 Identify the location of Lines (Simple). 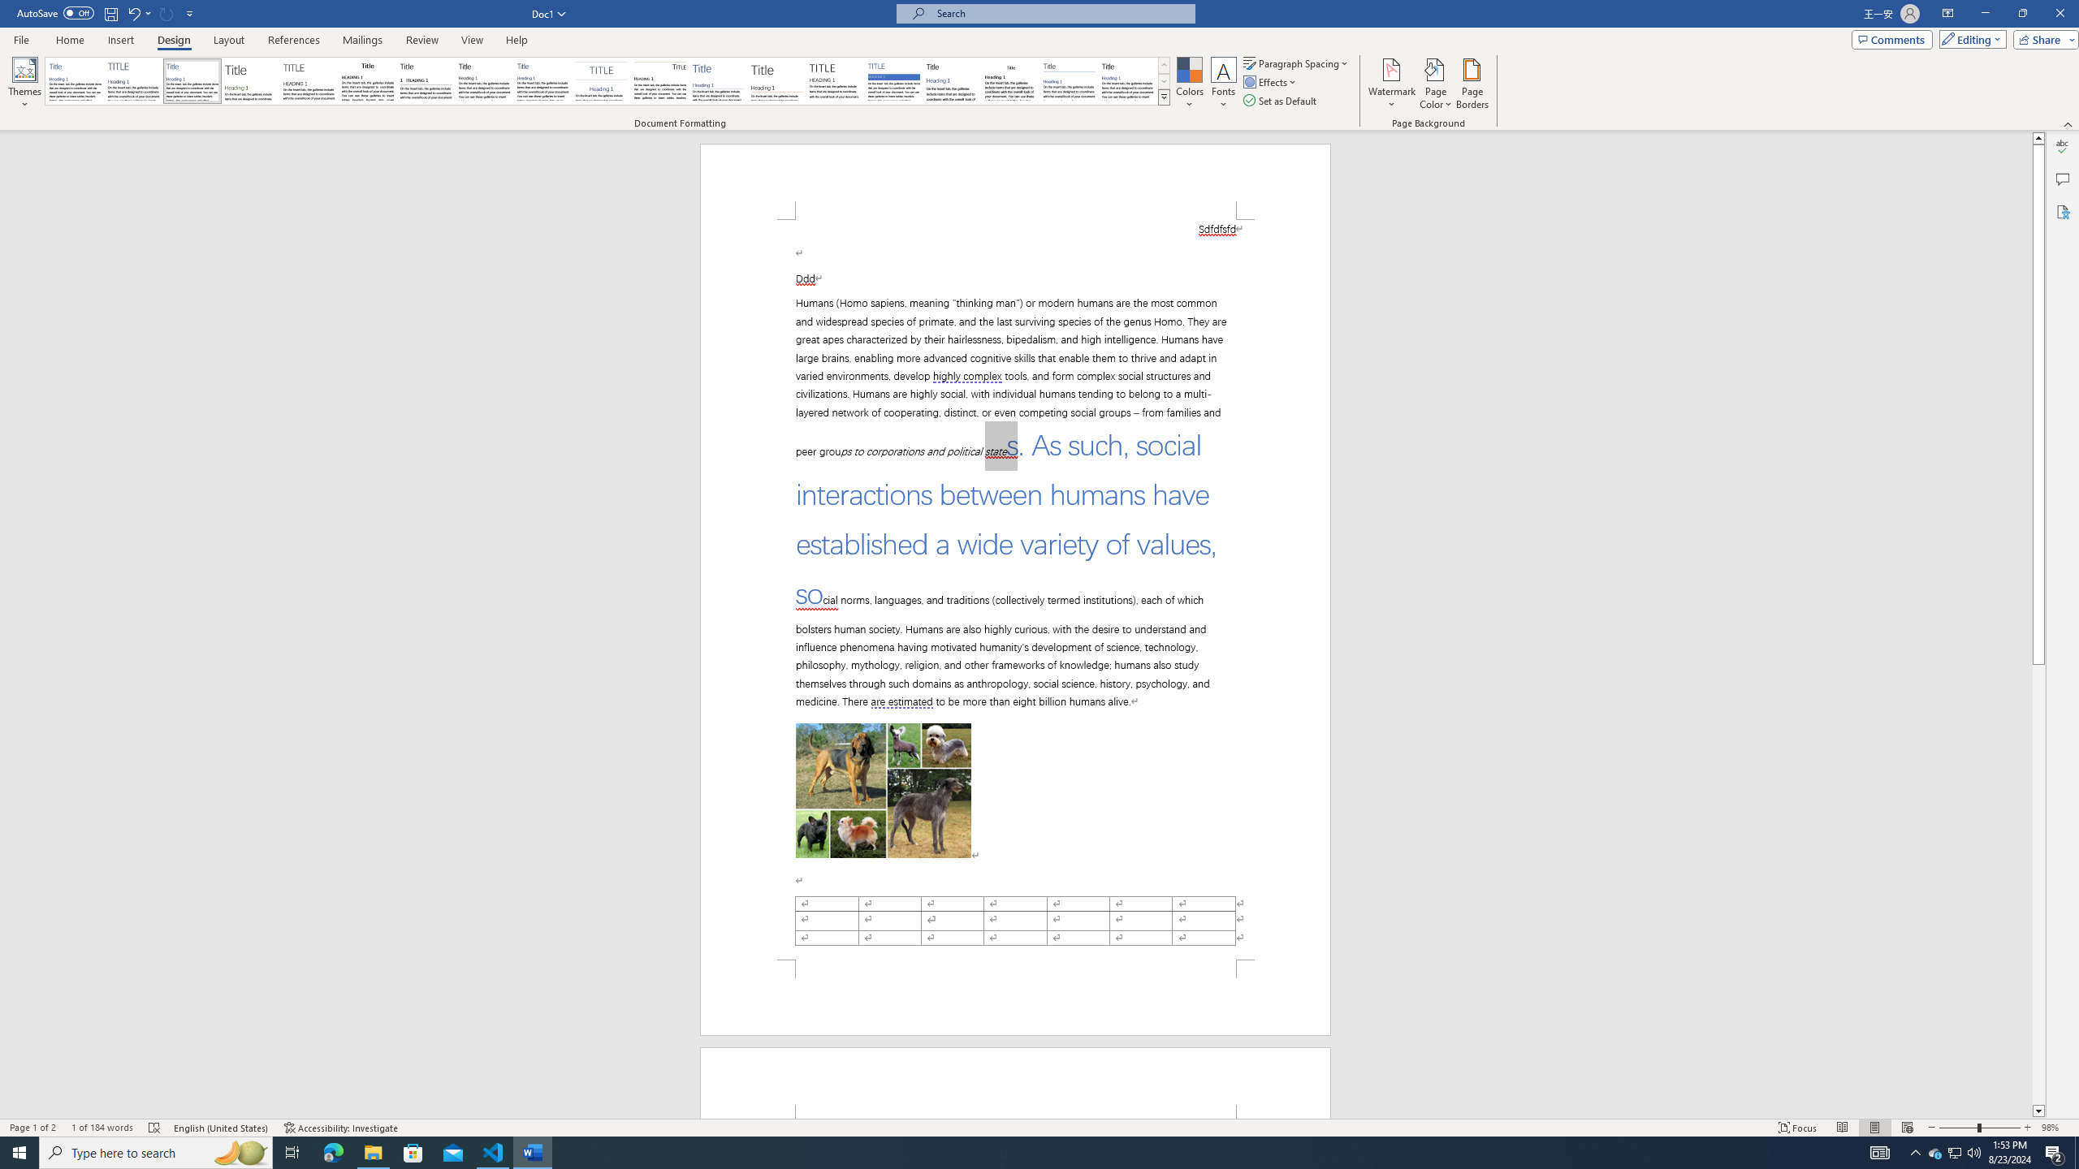
(719, 81).